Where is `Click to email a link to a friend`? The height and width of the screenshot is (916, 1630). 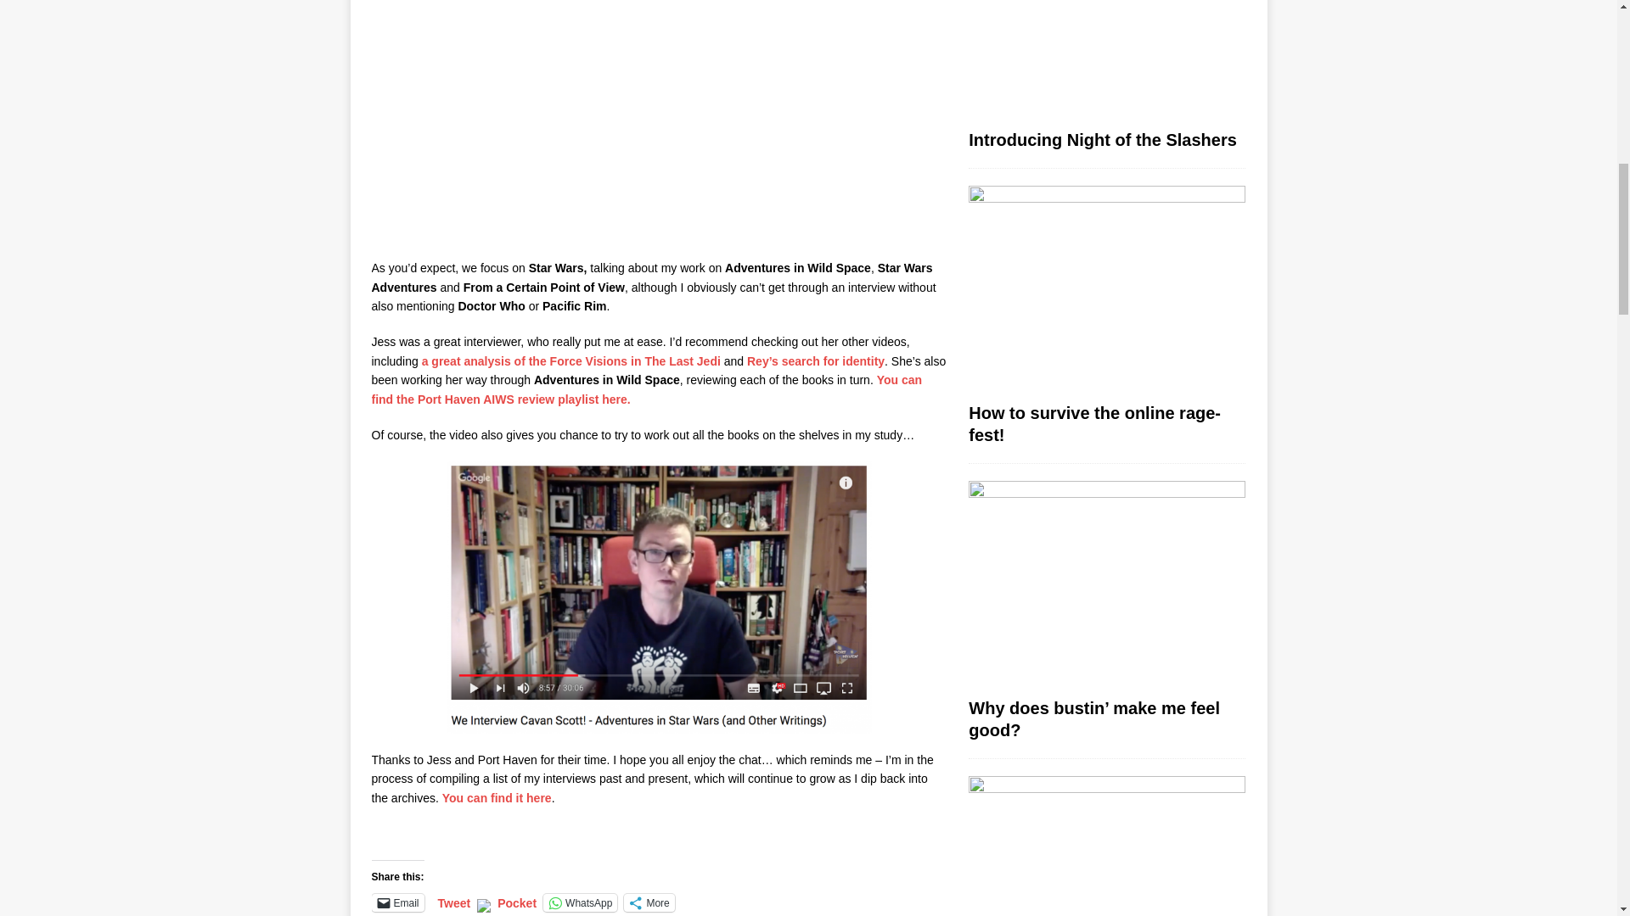
Click to email a link to a friend is located at coordinates (397, 902).